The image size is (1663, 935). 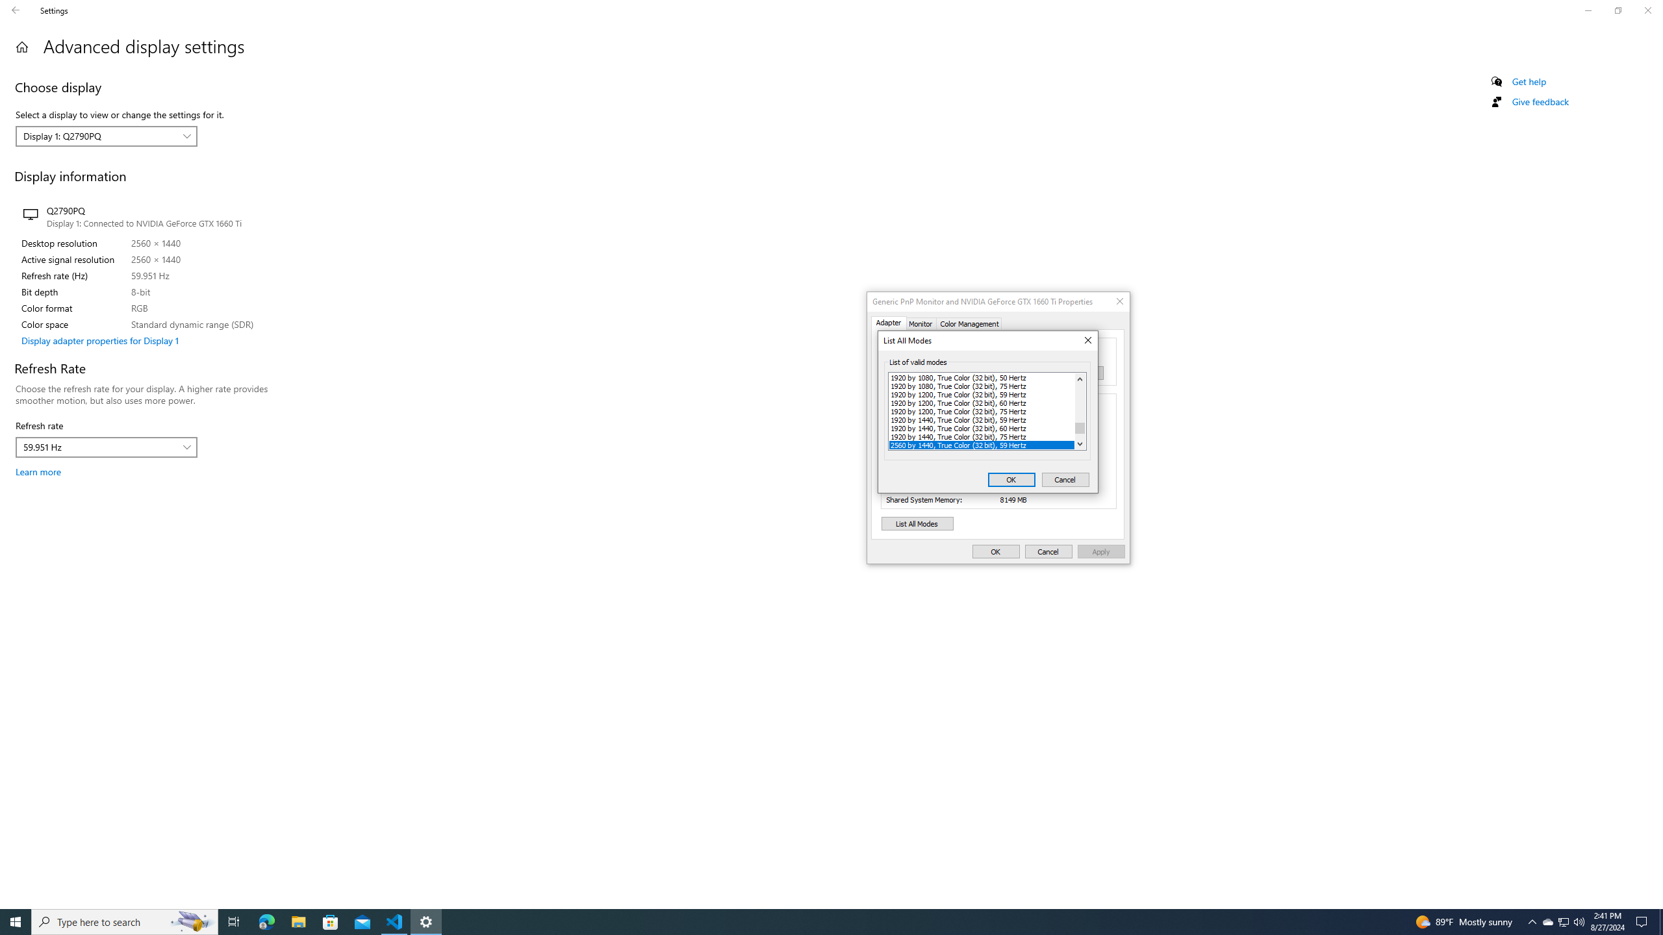 I want to click on 1920 by 1440, True Color (32 bit), 75 Hertz, so click(x=982, y=436).